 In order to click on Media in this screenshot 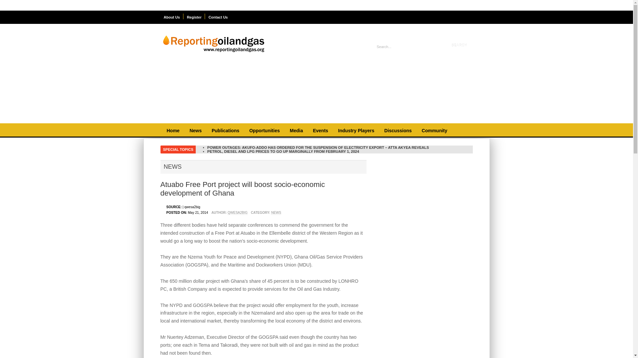, I will do `click(296, 131)`.